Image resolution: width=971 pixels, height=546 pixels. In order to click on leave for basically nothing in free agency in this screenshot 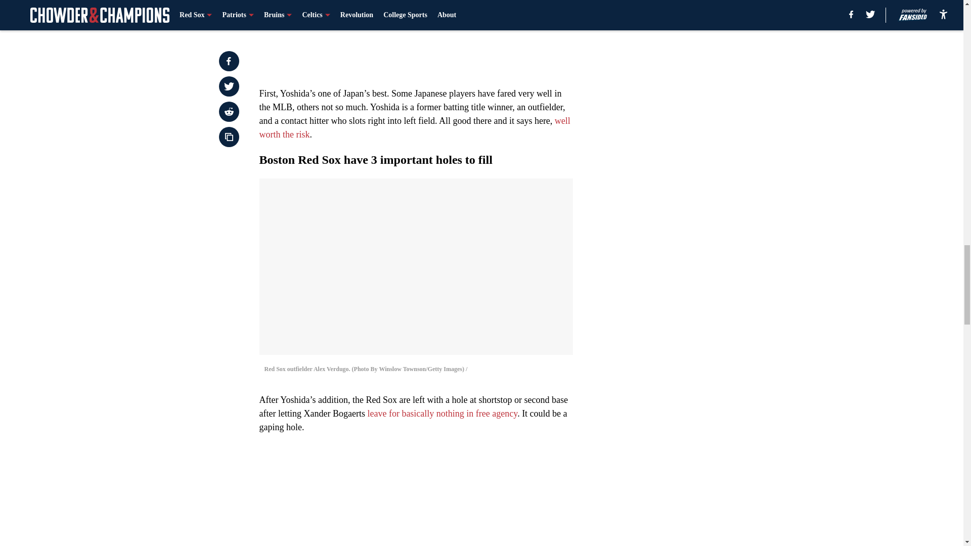, I will do `click(441, 414)`.